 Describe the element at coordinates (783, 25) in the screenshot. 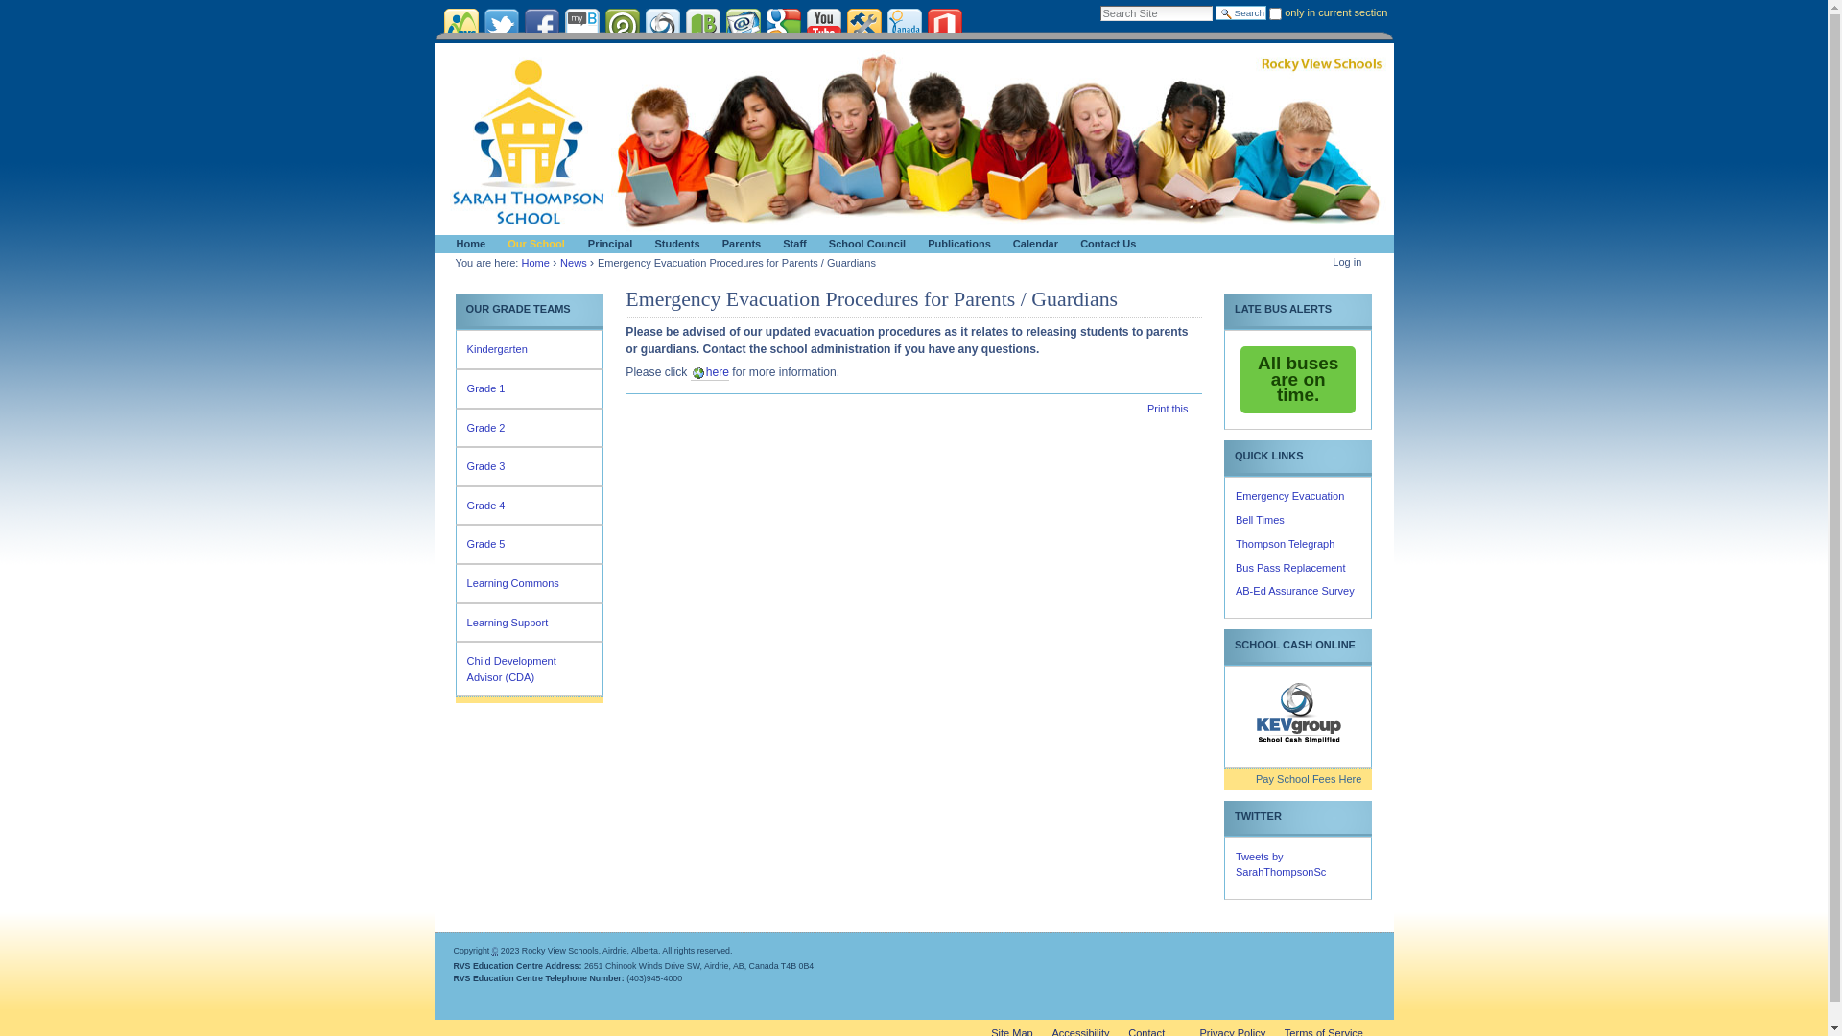

I see `Google` at that location.